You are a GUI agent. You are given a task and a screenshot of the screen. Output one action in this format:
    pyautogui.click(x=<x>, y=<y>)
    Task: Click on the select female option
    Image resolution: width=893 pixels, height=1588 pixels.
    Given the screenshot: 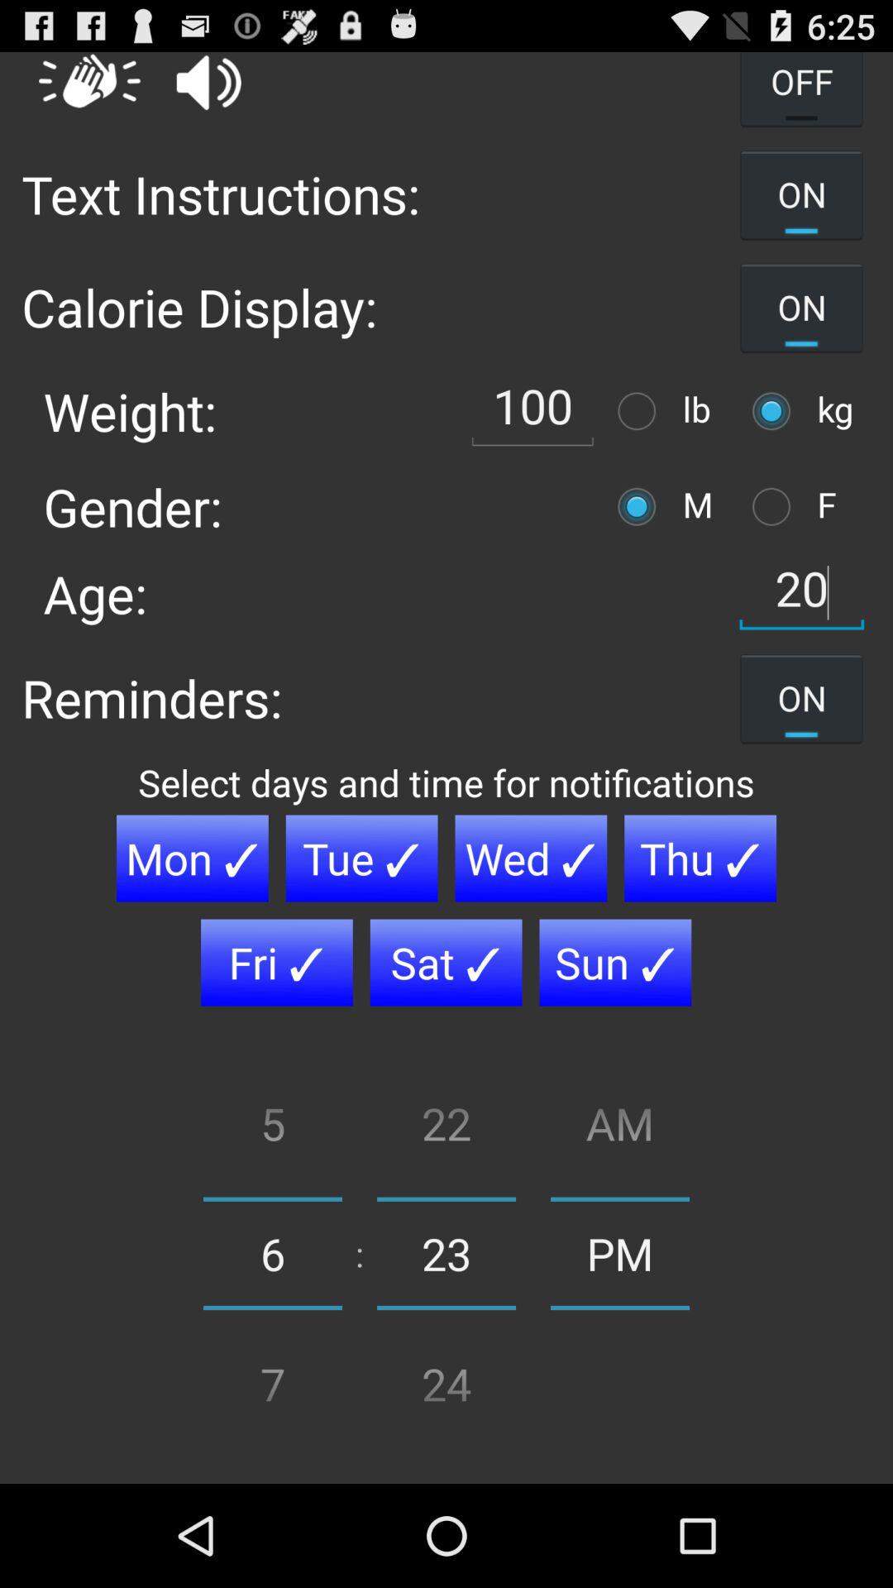 What is the action you would take?
    pyautogui.click(x=776, y=506)
    